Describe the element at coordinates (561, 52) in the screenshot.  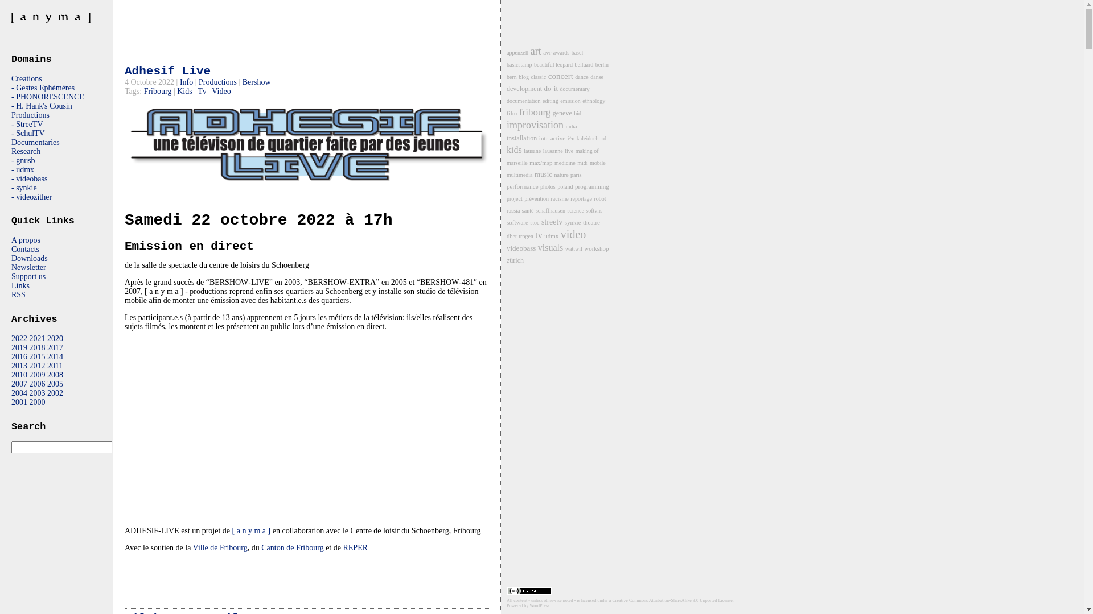
I see `awards` at that location.